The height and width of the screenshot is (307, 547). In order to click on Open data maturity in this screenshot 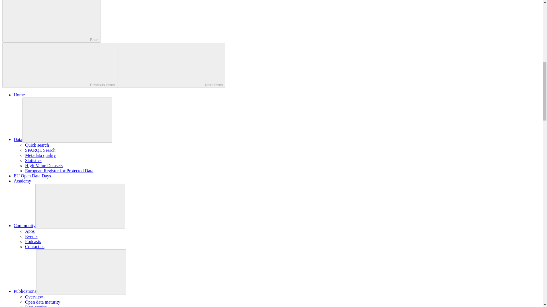, I will do `click(43, 302)`.